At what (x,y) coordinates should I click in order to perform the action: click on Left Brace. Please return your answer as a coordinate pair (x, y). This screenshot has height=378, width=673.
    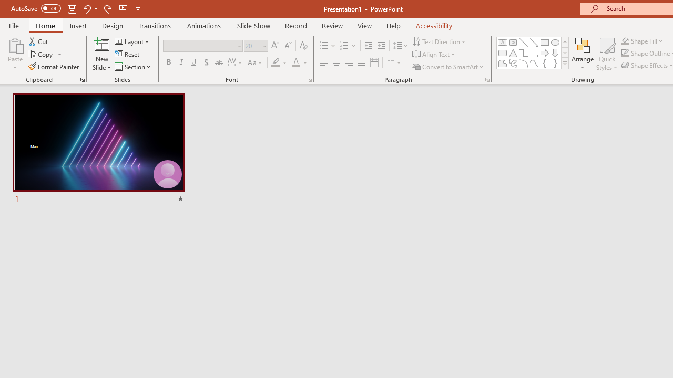
    Looking at the image, I should click on (545, 63).